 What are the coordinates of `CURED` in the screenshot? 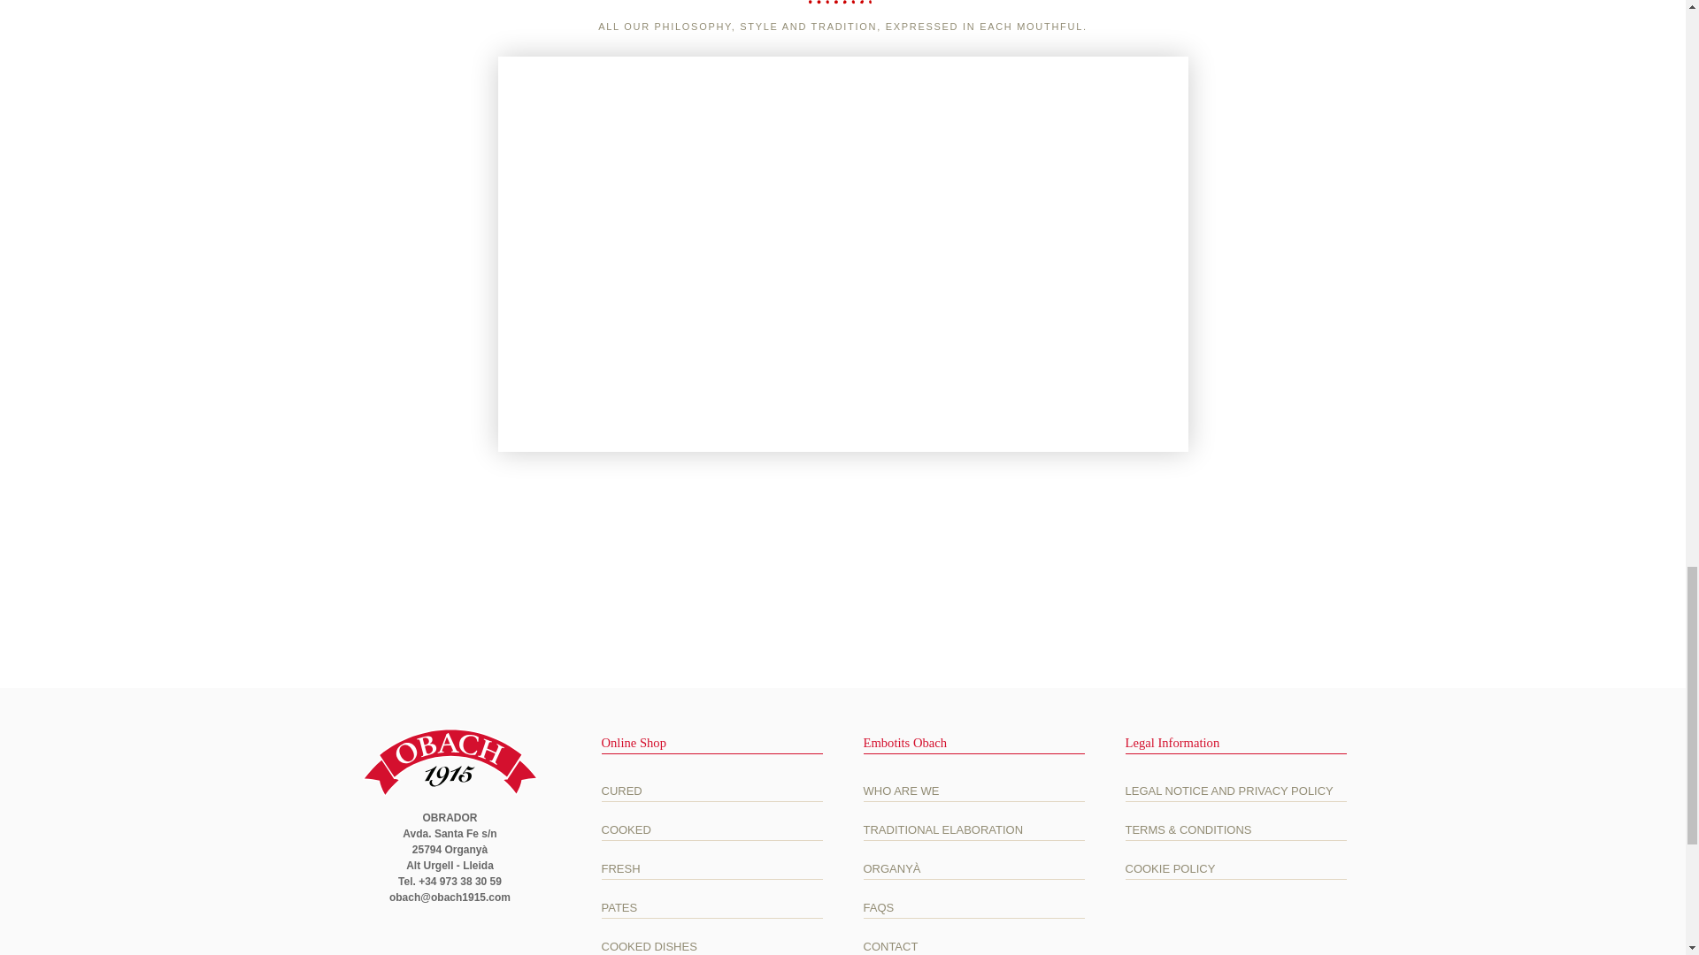 It's located at (711, 791).